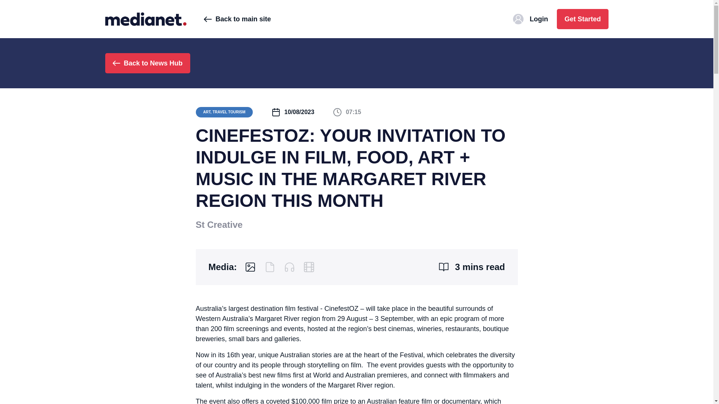 This screenshot has width=719, height=404. I want to click on News Hub, so click(145, 19).